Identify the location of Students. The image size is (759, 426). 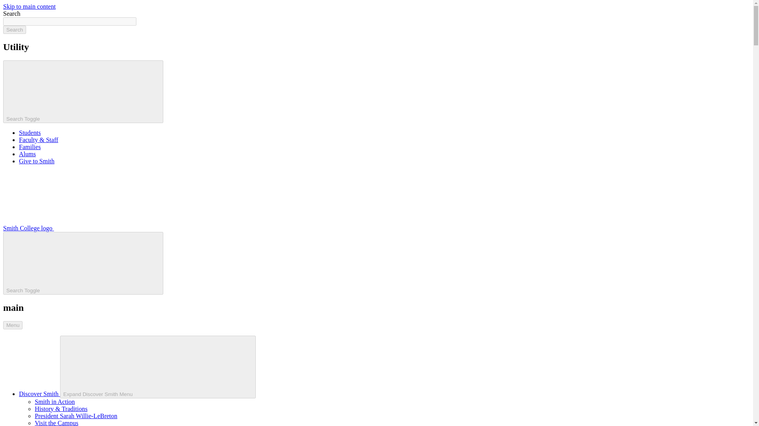
(30, 133).